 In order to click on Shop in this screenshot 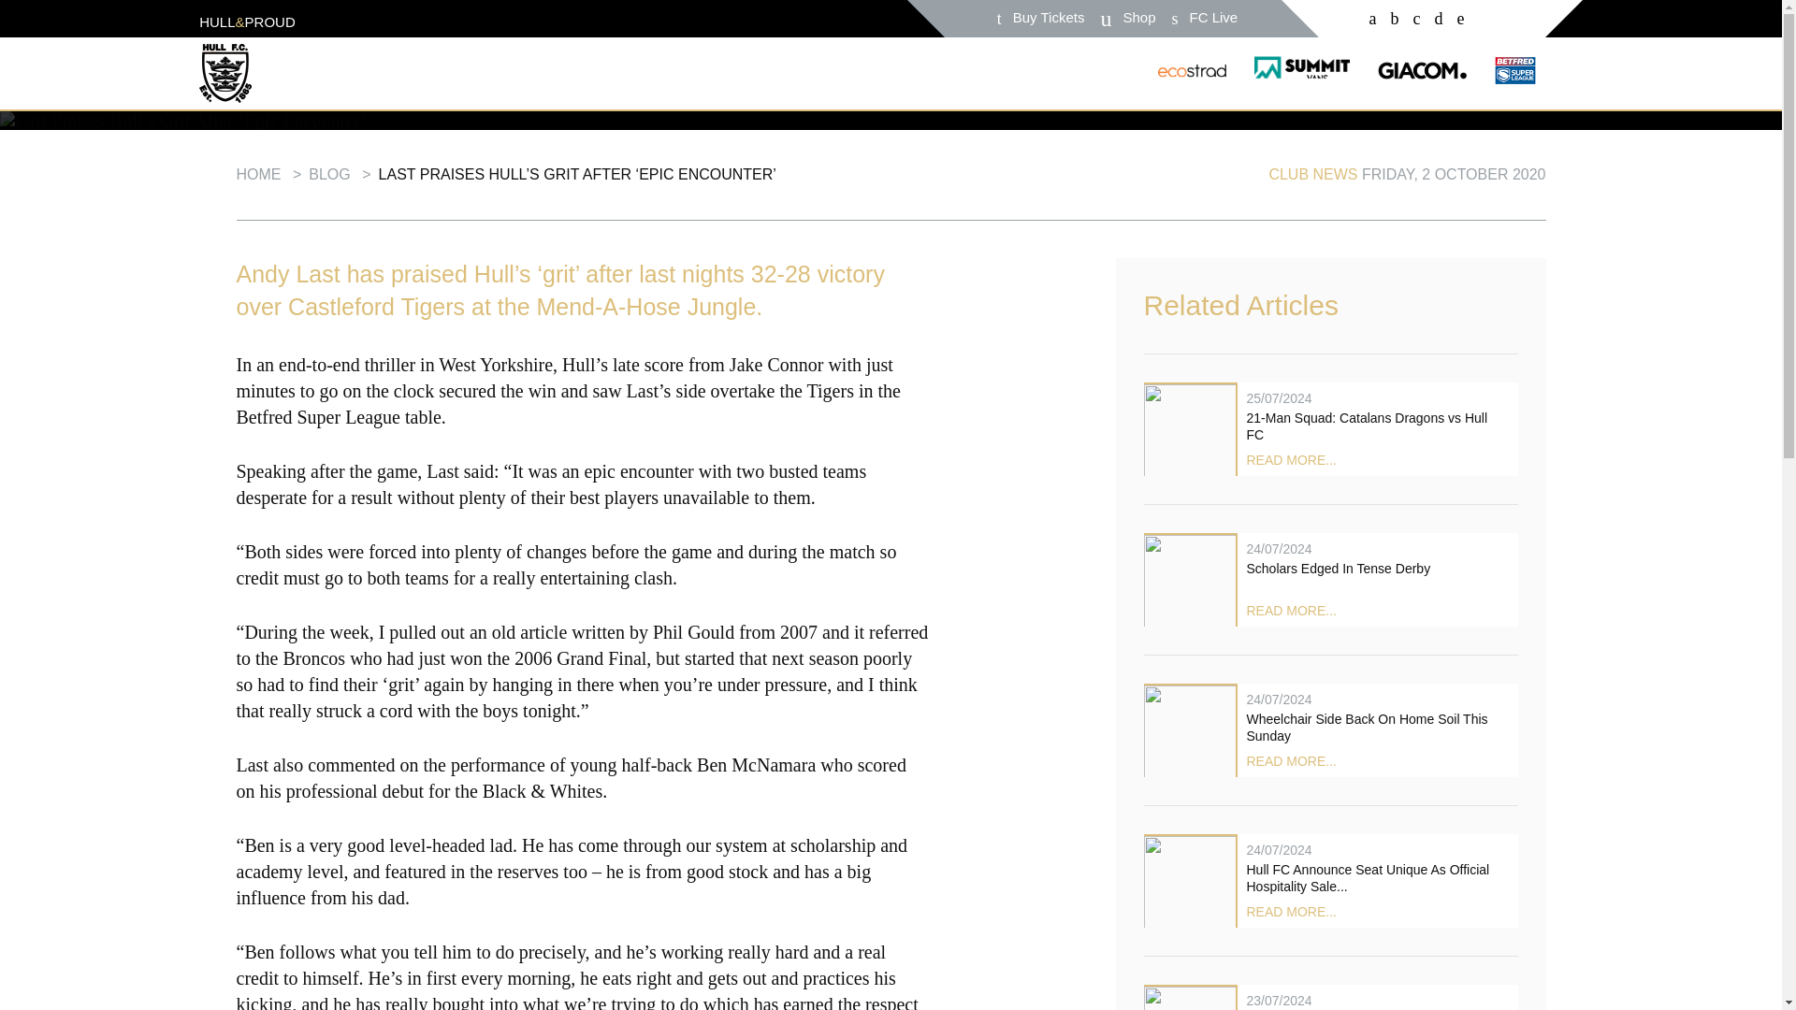, I will do `click(1138, 16)`.